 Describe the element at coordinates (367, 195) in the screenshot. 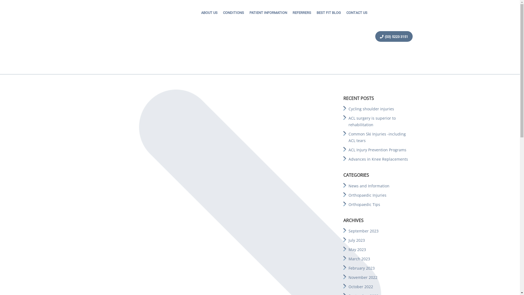

I see `Orthopaedic Injuries` at that location.